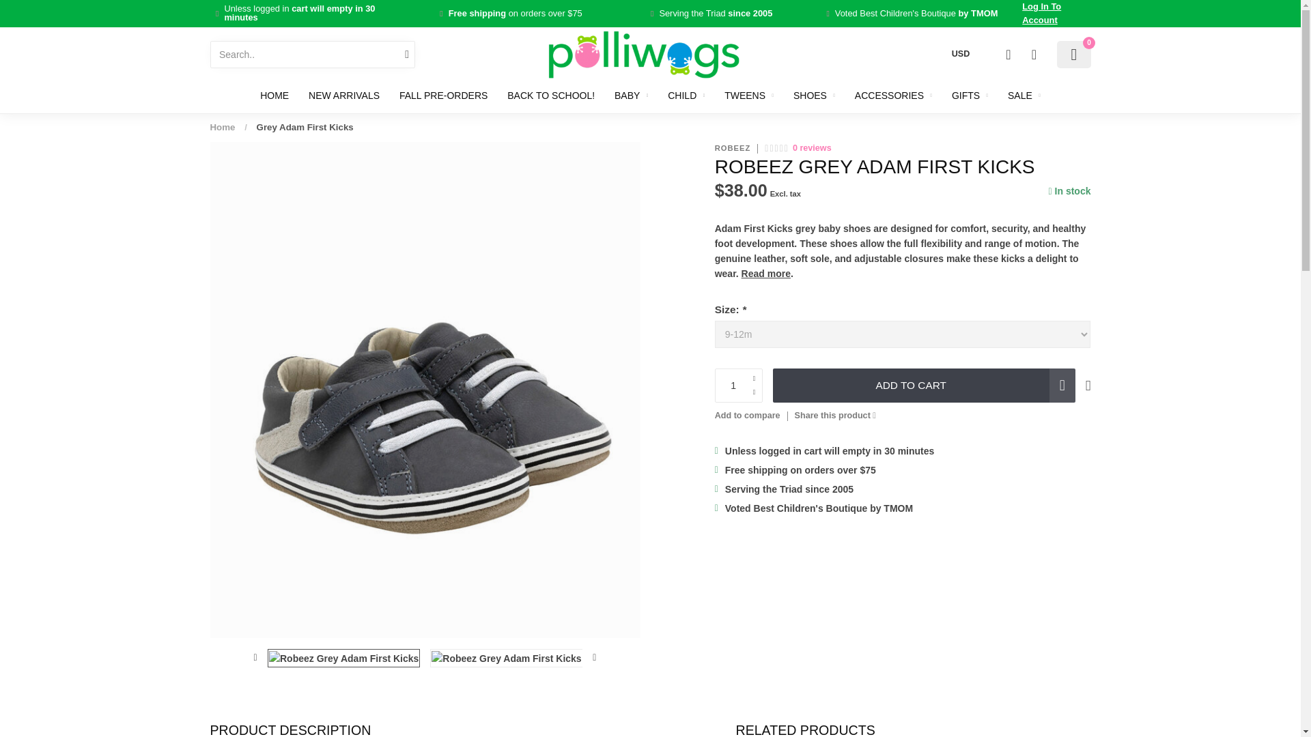 The height and width of the screenshot is (737, 1311). Describe the element at coordinates (444, 96) in the screenshot. I see `FALL PRE-ORDERS` at that location.